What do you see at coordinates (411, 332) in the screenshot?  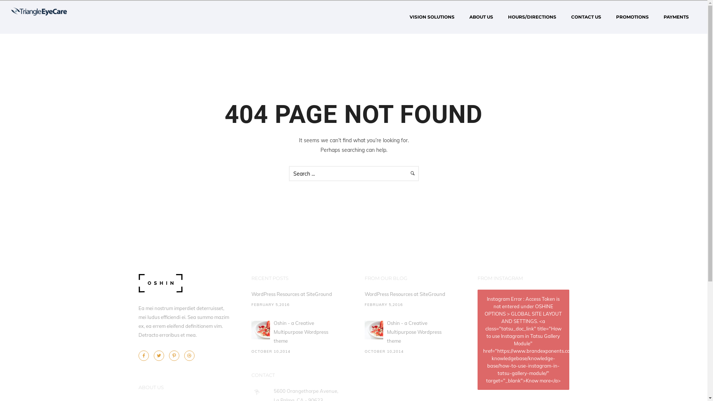 I see `Oshin - a Creative Multipurpose Wordpress theme` at bounding box center [411, 332].